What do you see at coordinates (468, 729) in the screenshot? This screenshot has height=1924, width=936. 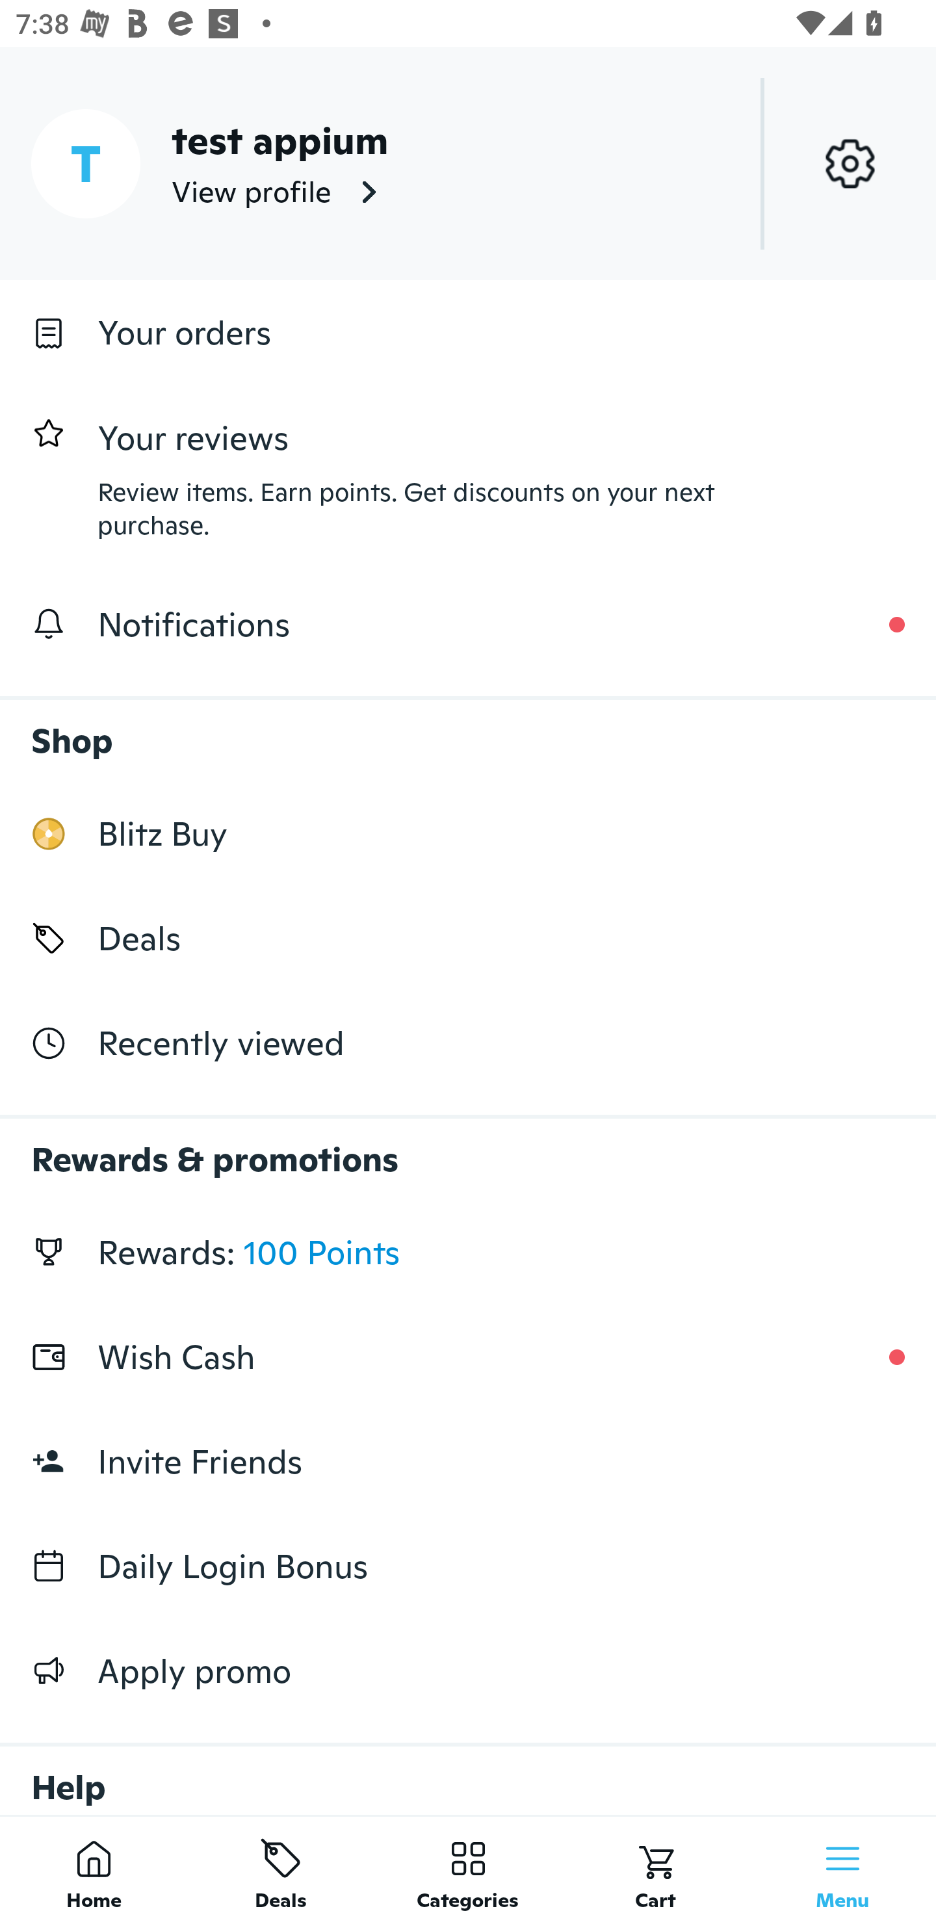 I see `Shop` at bounding box center [468, 729].